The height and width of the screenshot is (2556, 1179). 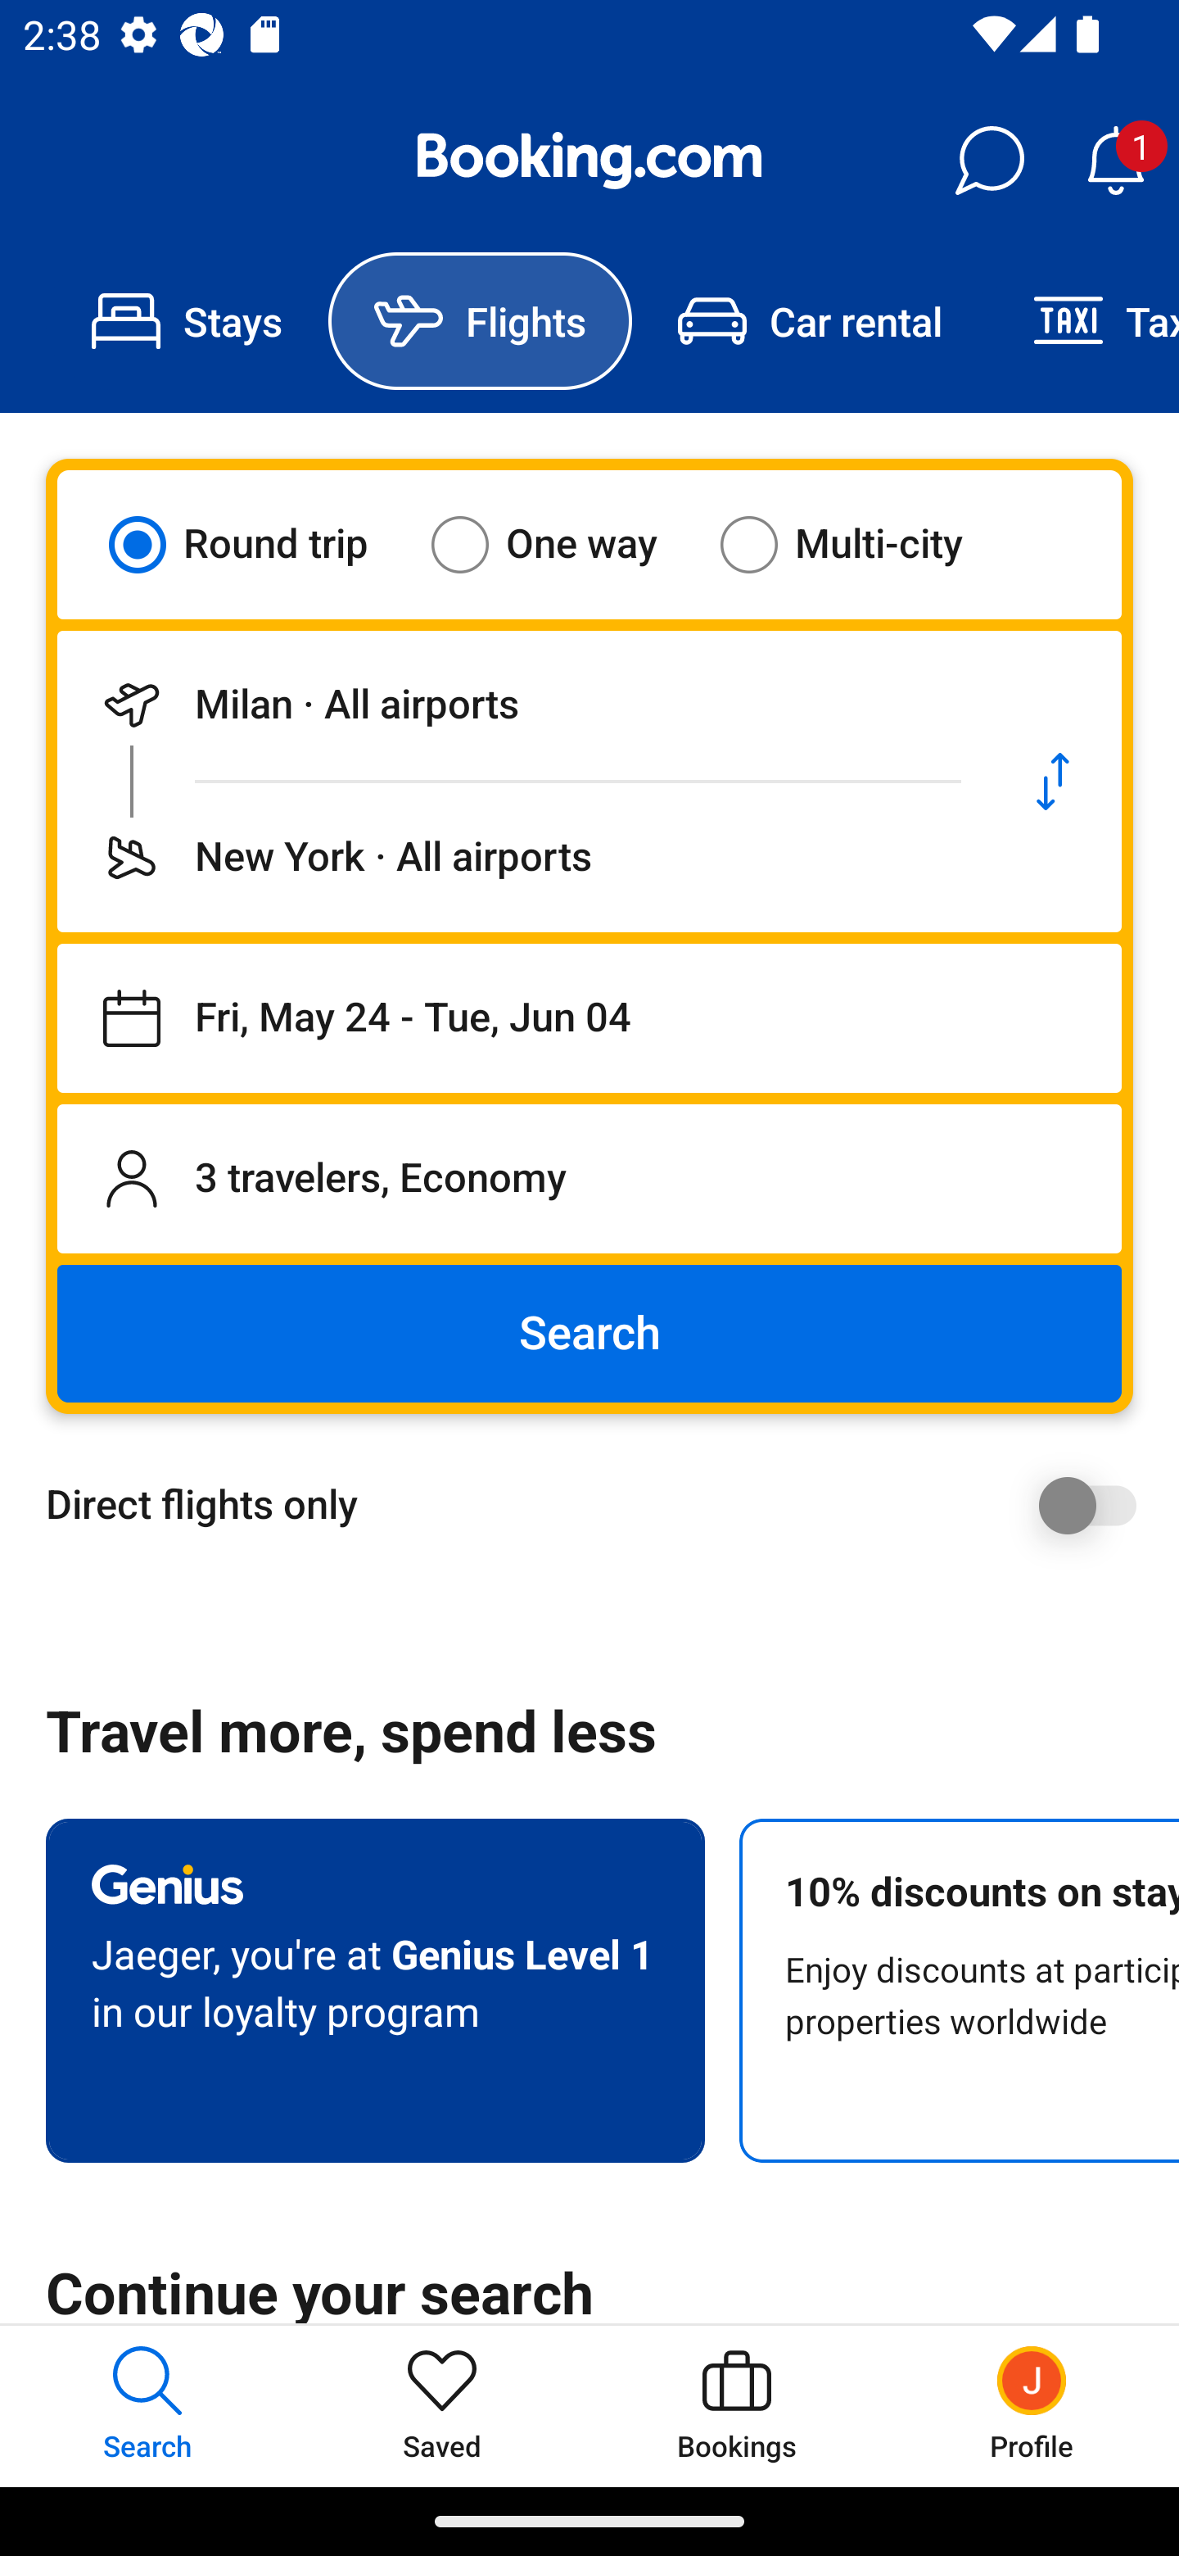 I want to click on Saved, so click(x=442, y=2405).